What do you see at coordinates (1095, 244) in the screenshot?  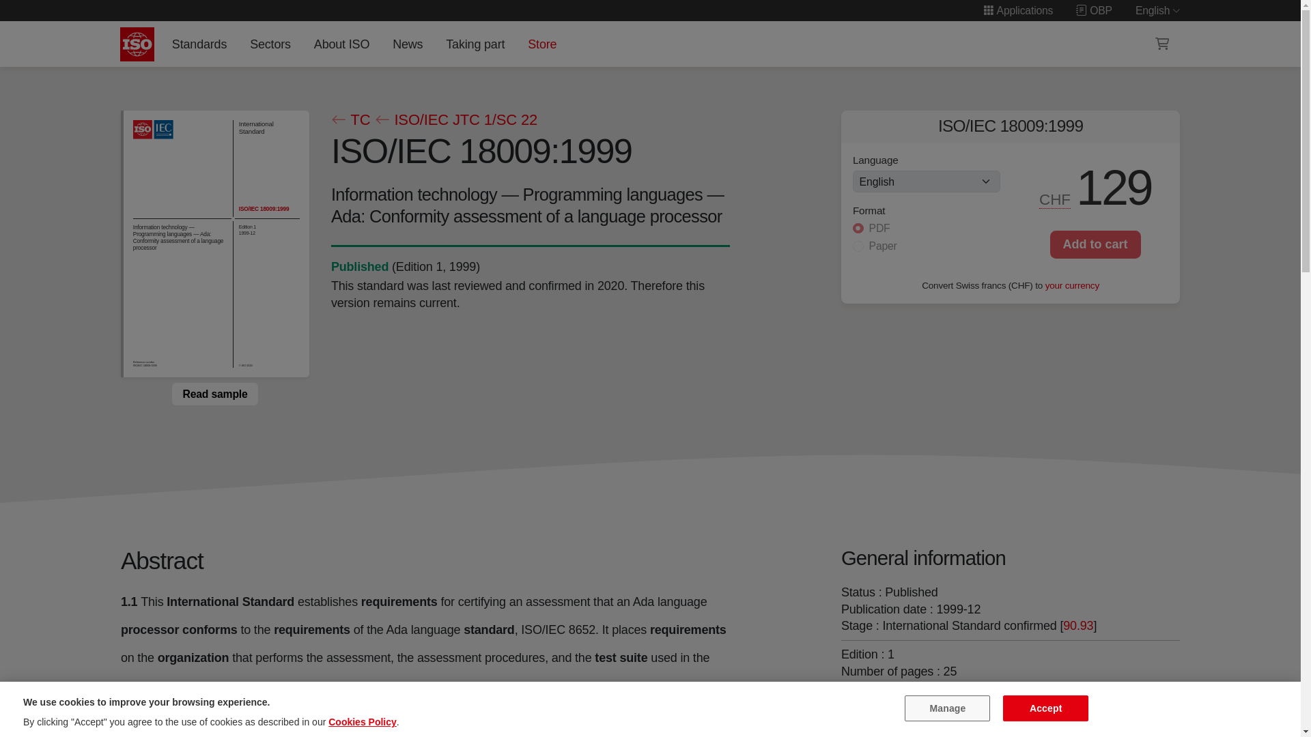 I see `Add to cart` at bounding box center [1095, 244].